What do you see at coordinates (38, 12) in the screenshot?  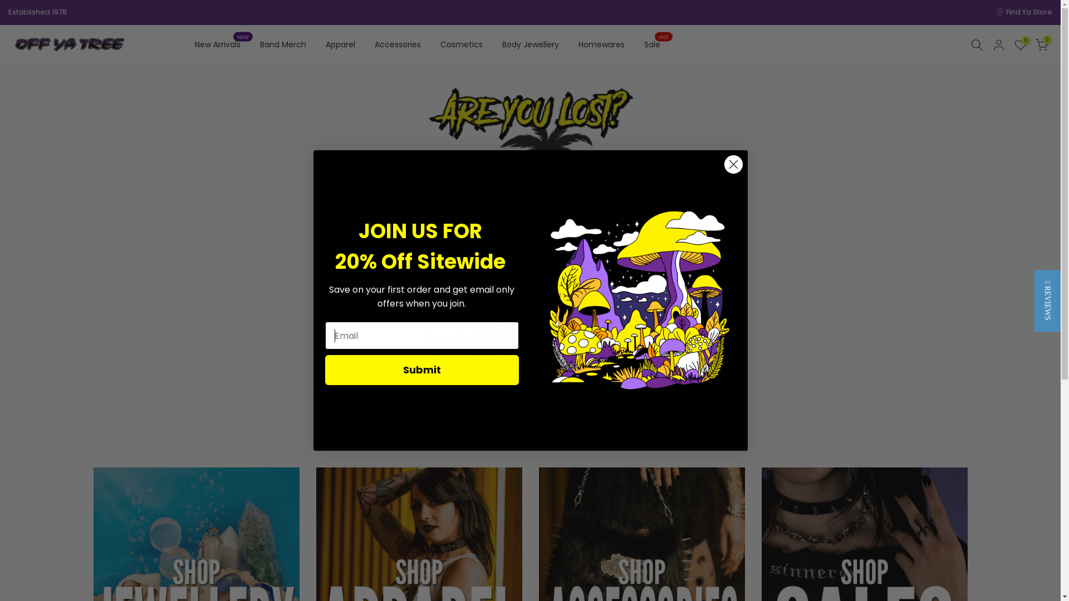 I see `Established 1978` at bounding box center [38, 12].